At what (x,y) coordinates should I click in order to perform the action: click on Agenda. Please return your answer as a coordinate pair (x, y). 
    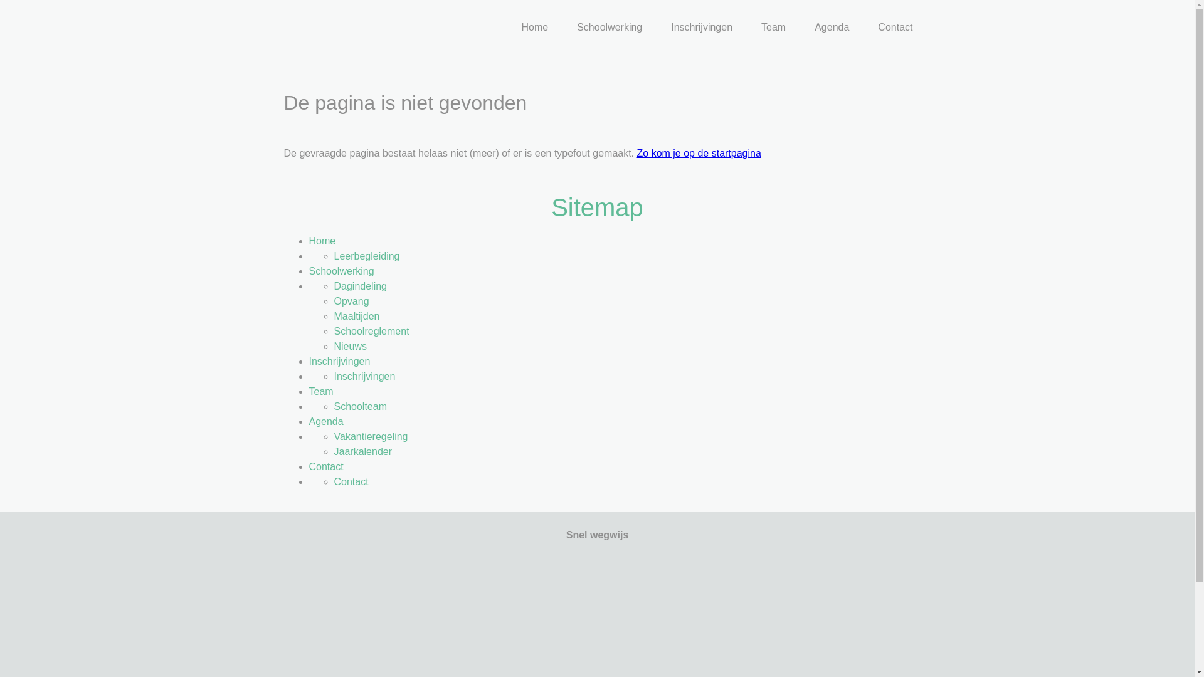
    Looking at the image, I should click on (325, 421).